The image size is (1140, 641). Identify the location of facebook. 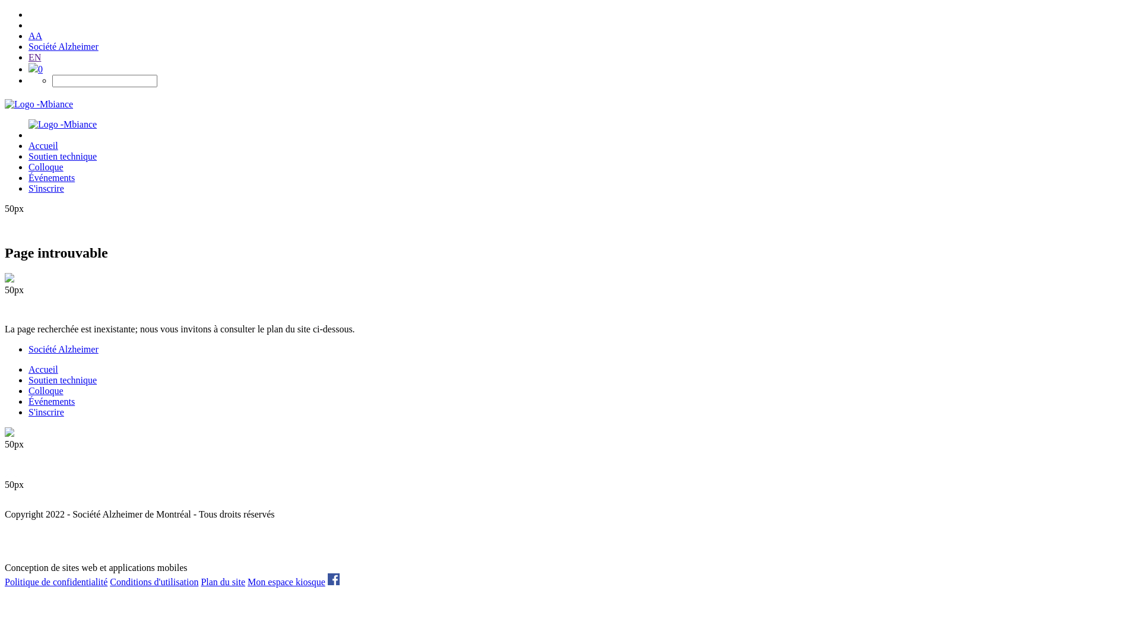
(334, 579).